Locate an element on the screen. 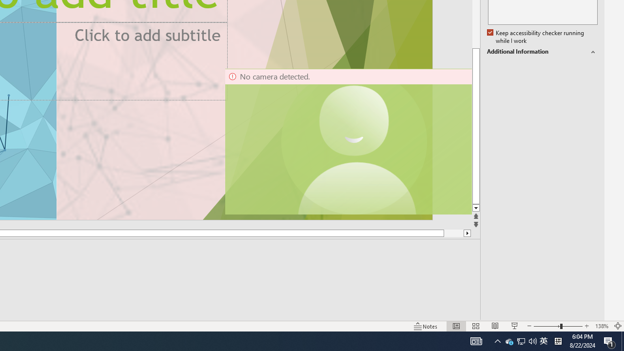 Image resolution: width=624 pixels, height=351 pixels. Camera 11, No camera detected. is located at coordinates (354, 141).